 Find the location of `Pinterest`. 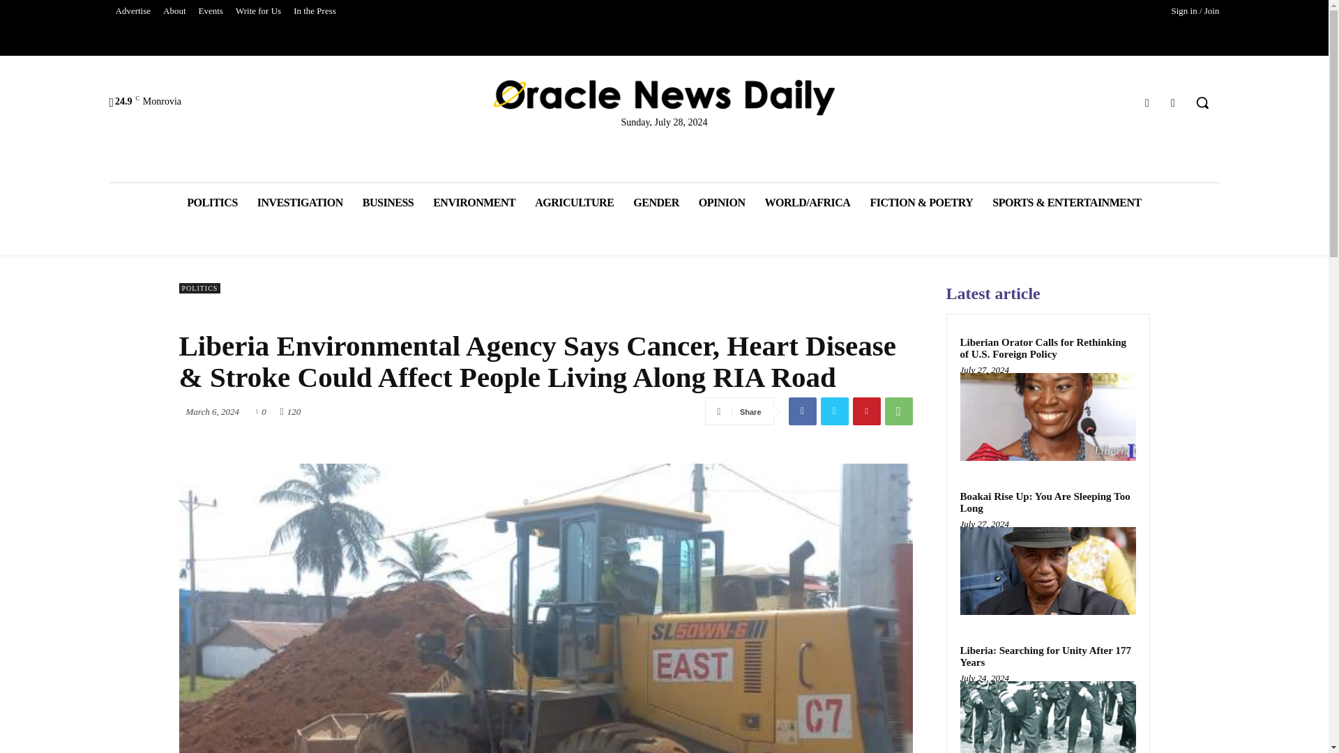

Pinterest is located at coordinates (865, 411).